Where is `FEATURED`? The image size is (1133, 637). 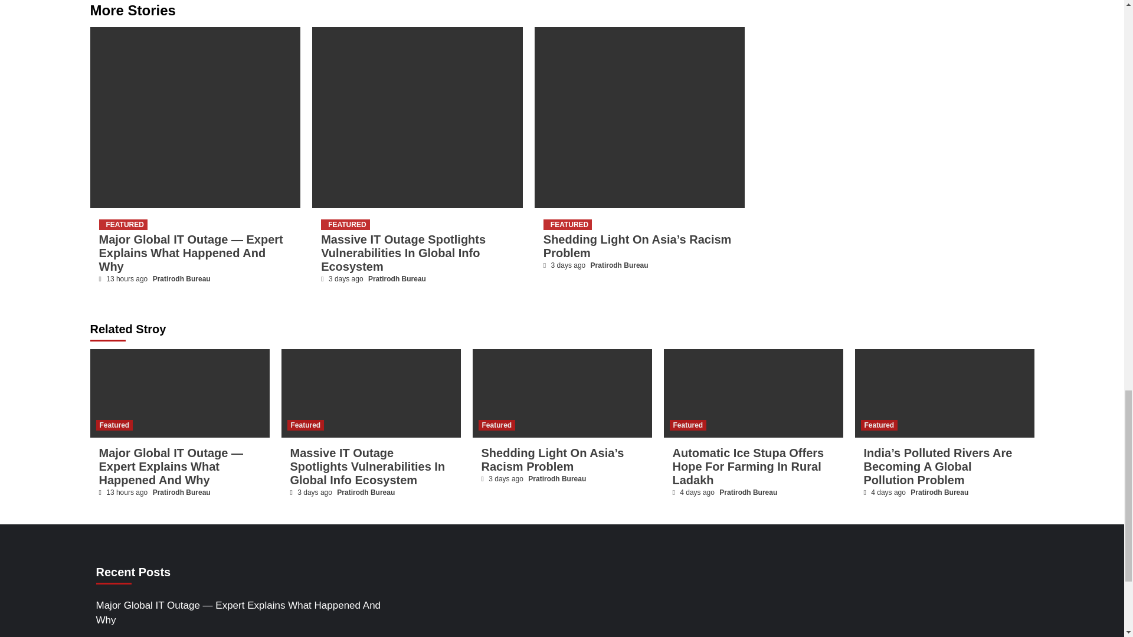
FEATURED is located at coordinates (123, 224).